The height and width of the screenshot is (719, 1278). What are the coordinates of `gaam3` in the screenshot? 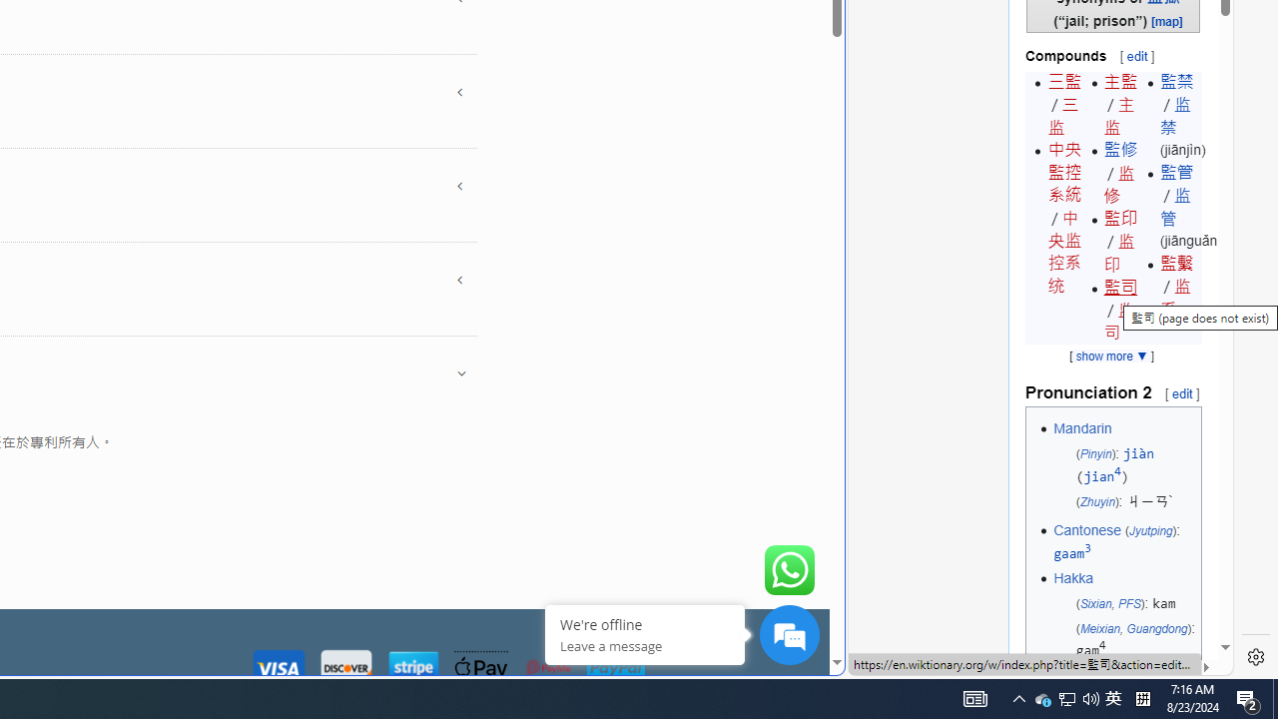 It's located at (1072, 553).